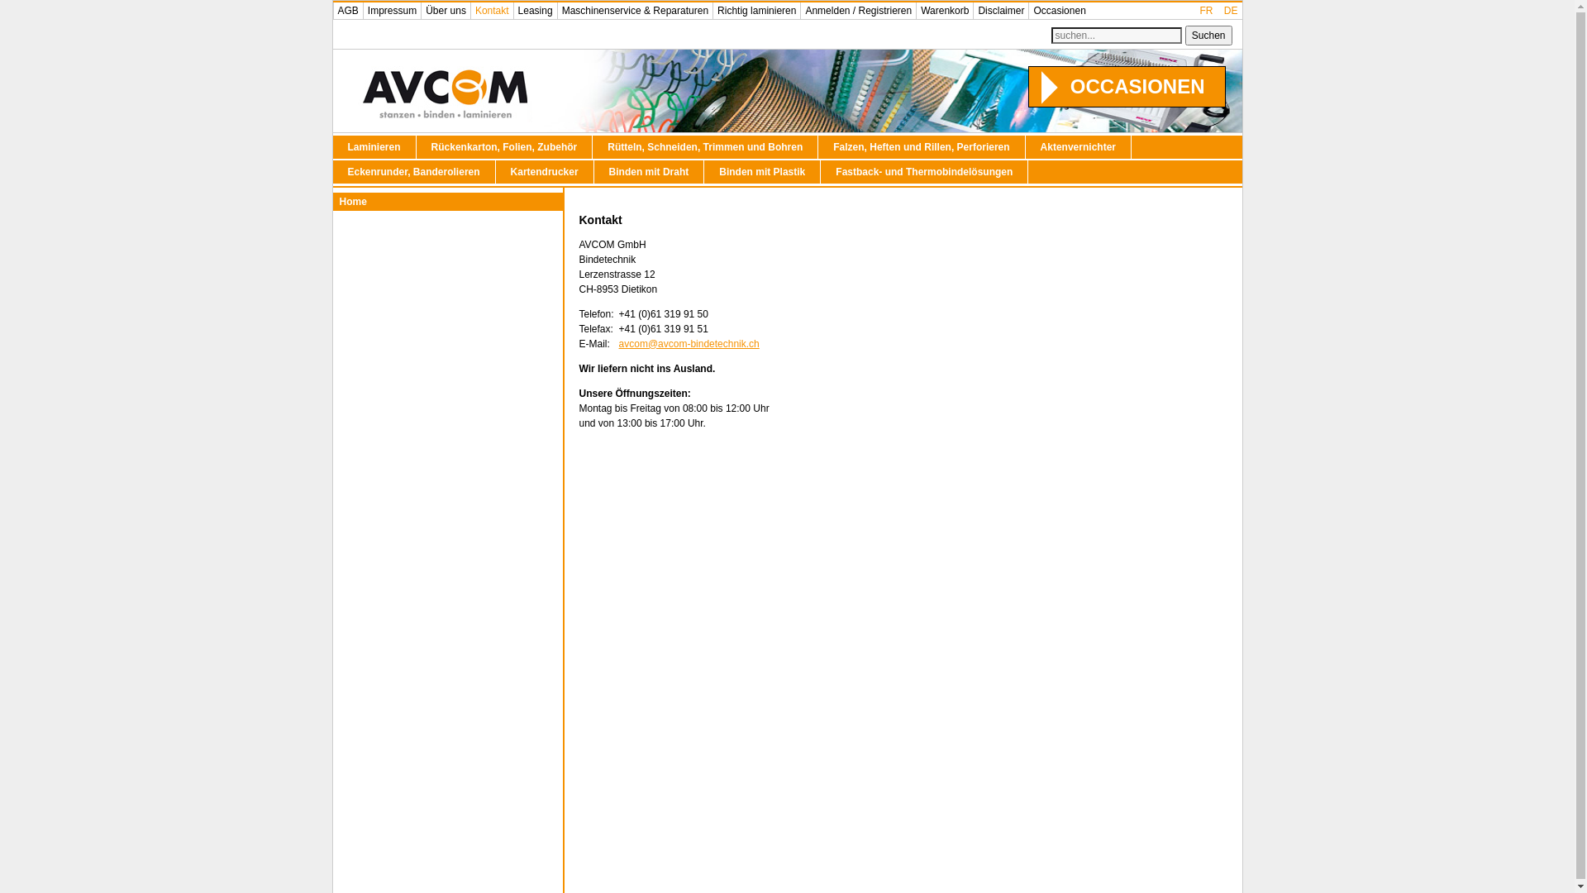 This screenshot has height=893, width=1587. What do you see at coordinates (689, 344) in the screenshot?
I see `avcom@avcom-bindetechnik.ch` at bounding box center [689, 344].